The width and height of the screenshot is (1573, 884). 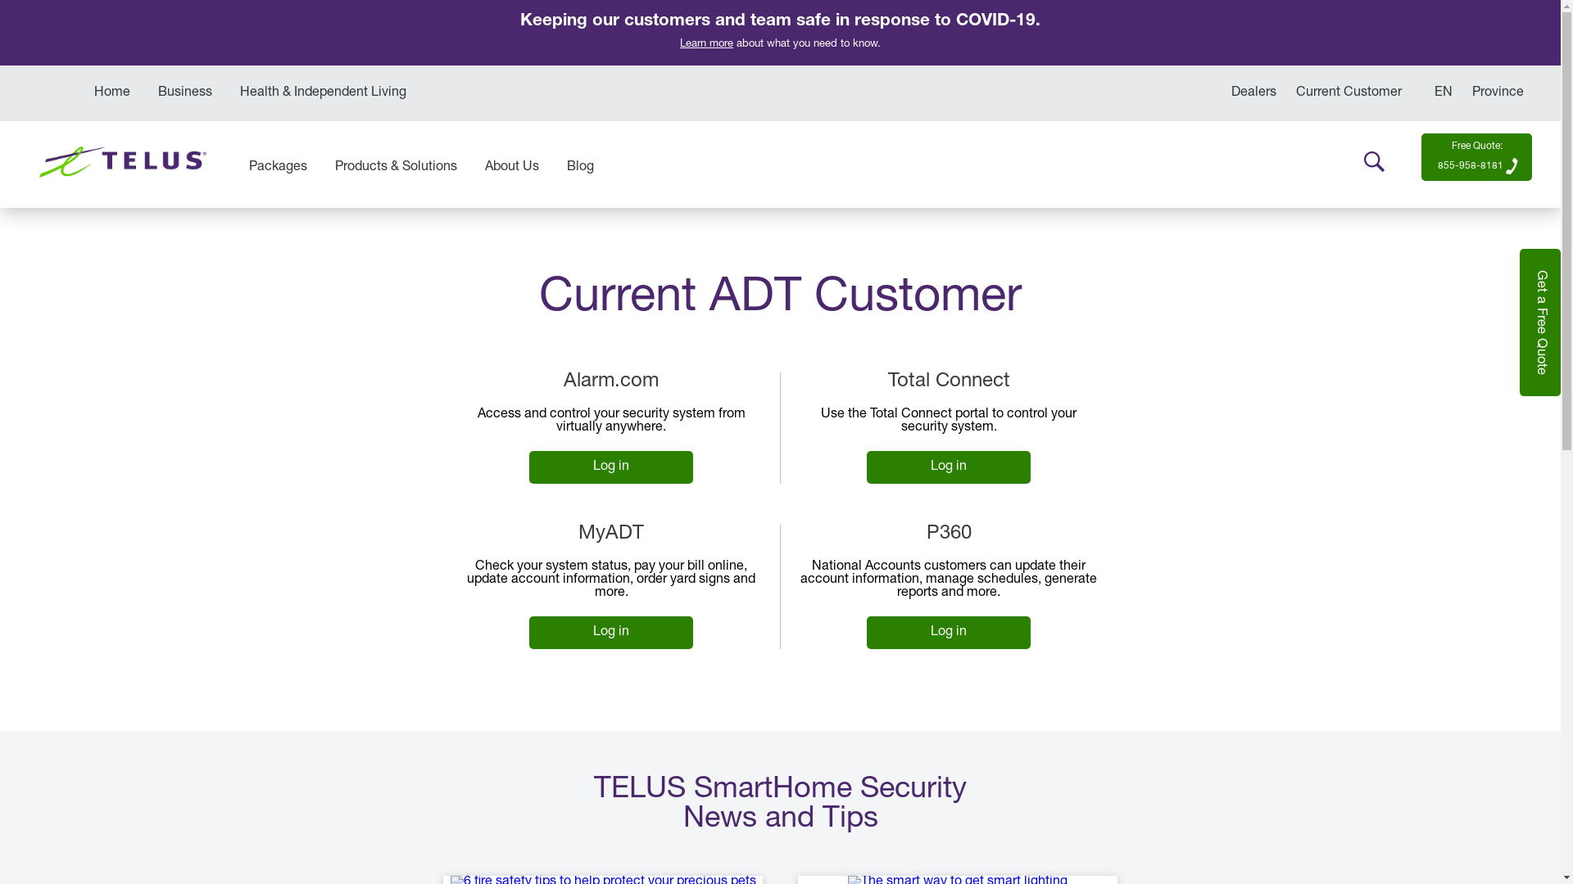 I want to click on Current Customer, so click(x=1349, y=93).